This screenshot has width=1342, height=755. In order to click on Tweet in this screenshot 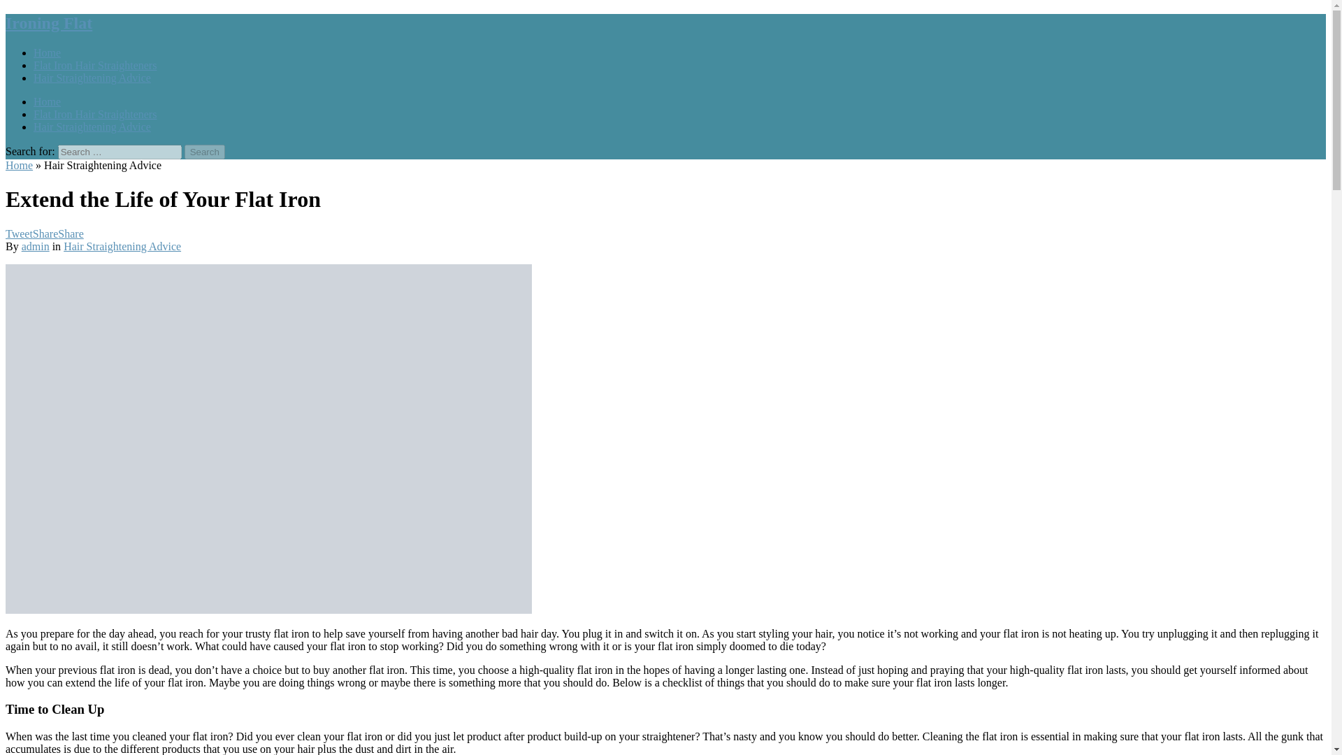, I will do `click(18, 233)`.